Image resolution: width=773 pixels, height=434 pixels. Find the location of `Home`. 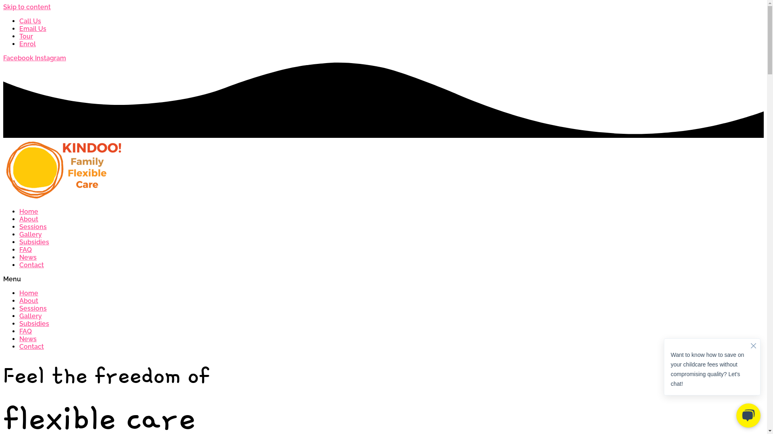

Home is located at coordinates (29, 293).